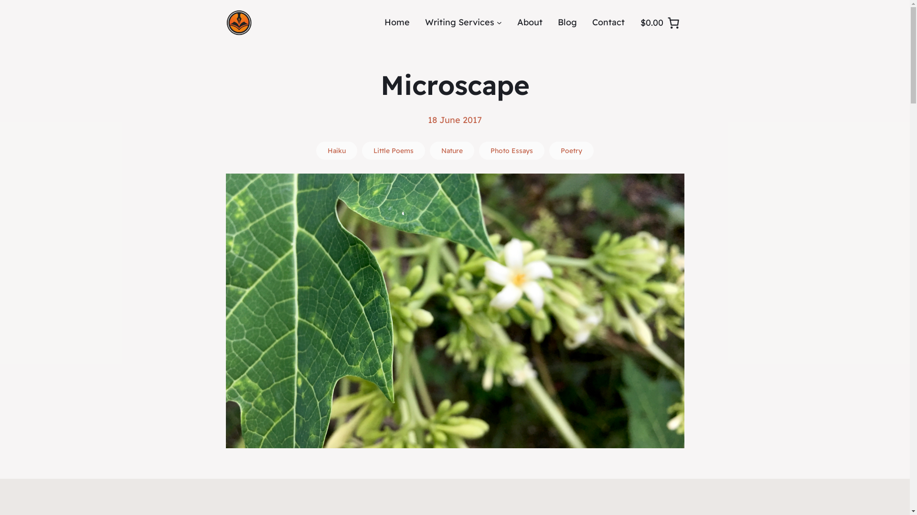  I want to click on $0.00, so click(660, 22).